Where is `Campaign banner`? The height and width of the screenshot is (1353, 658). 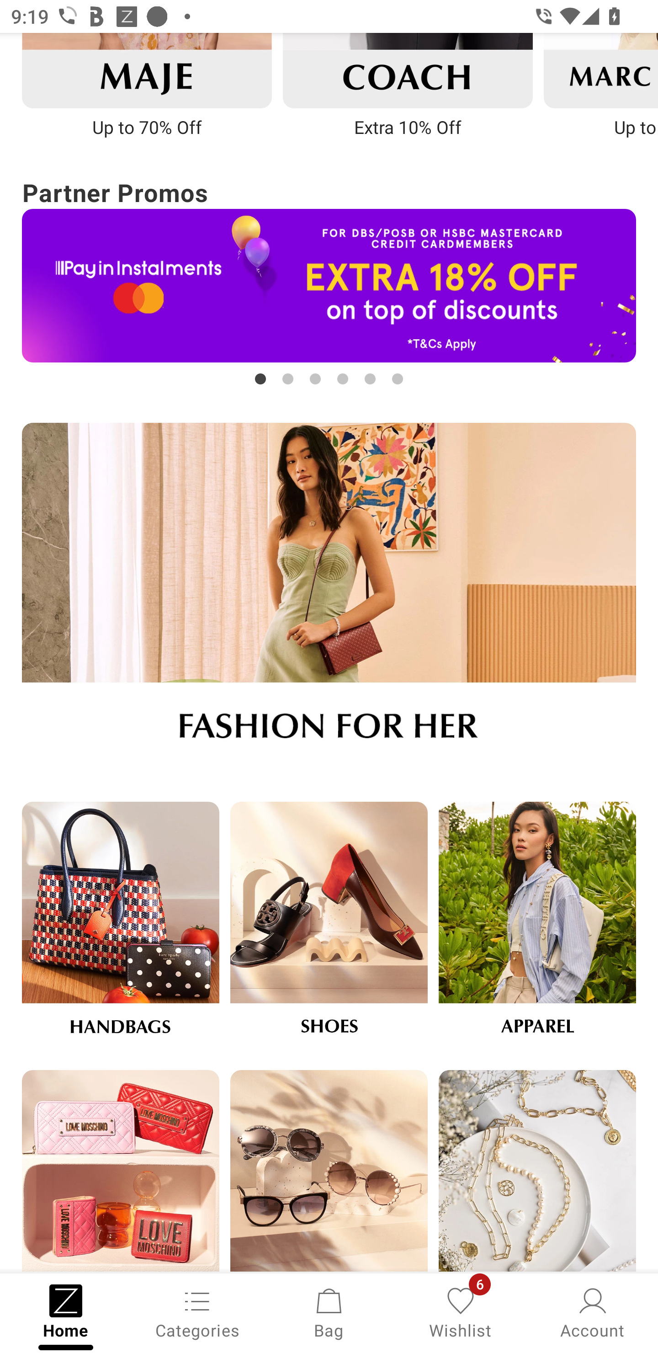 Campaign banner is located at coordinates (408, 70).